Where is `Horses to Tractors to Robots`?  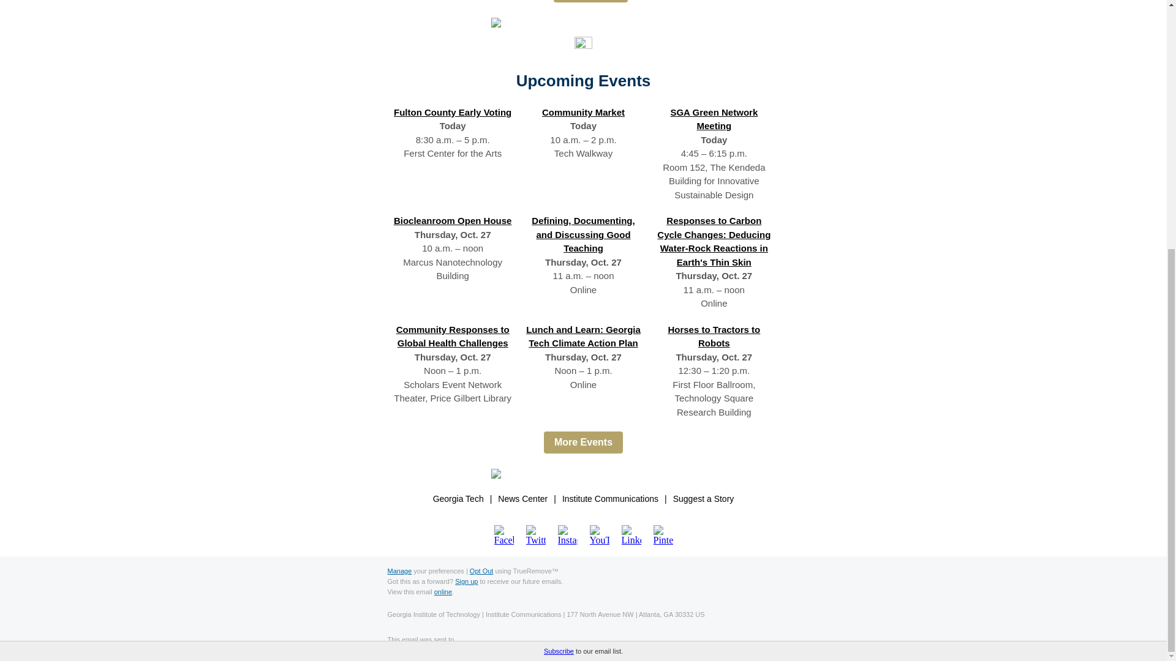 Horses to Tractors to Robots is located at coordinates (714, 337).